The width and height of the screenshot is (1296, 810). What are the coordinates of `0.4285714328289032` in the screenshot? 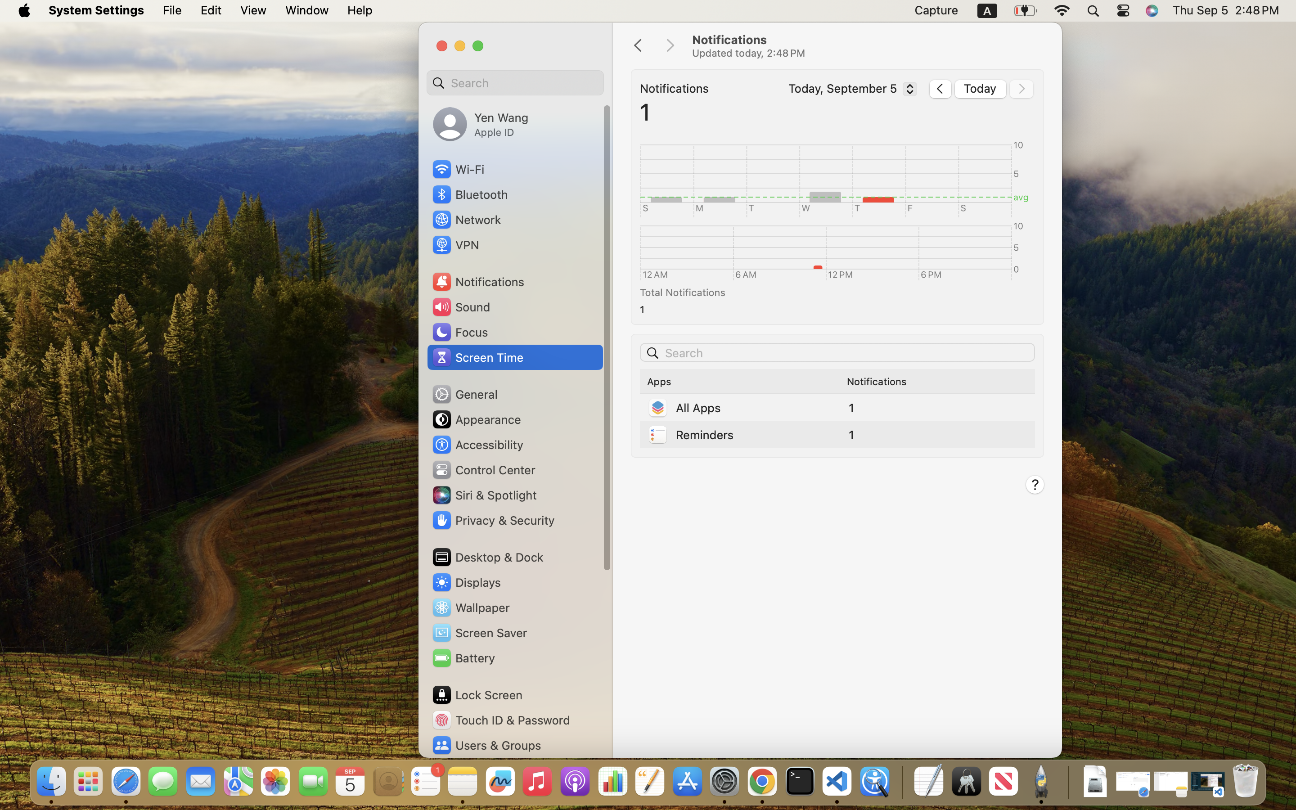 It's located at (901, 782).